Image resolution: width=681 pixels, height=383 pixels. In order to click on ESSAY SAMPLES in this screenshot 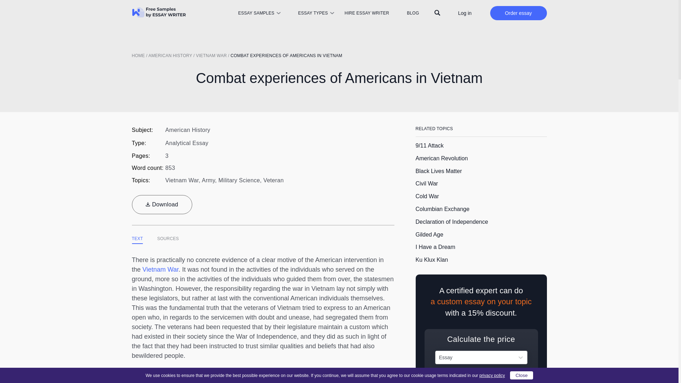, I will do `click(255, 13)`.